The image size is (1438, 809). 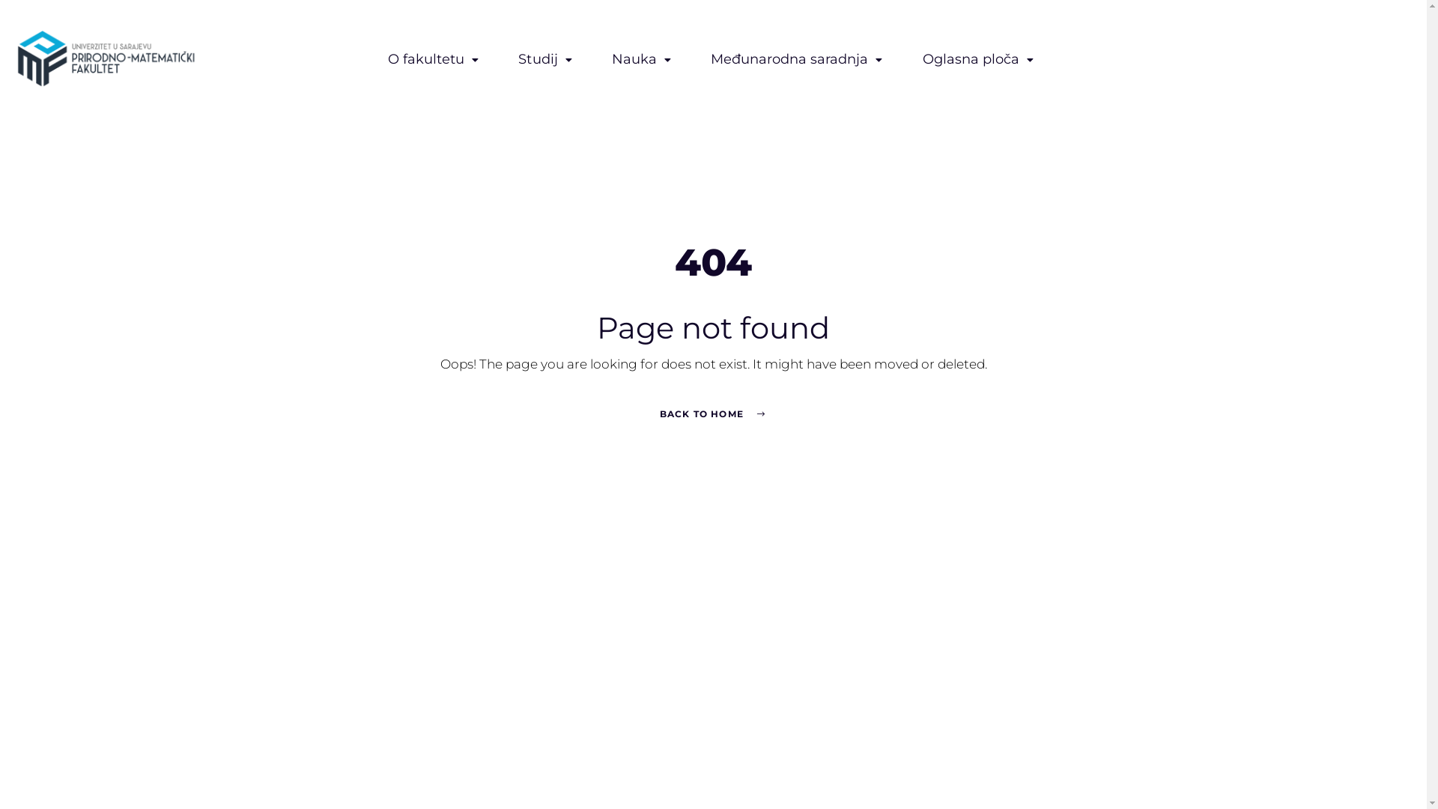 What do you see at coordinates (714, 413) in the screenshot?
I see `BACK TO HOME` at bounding box center [714, 413].